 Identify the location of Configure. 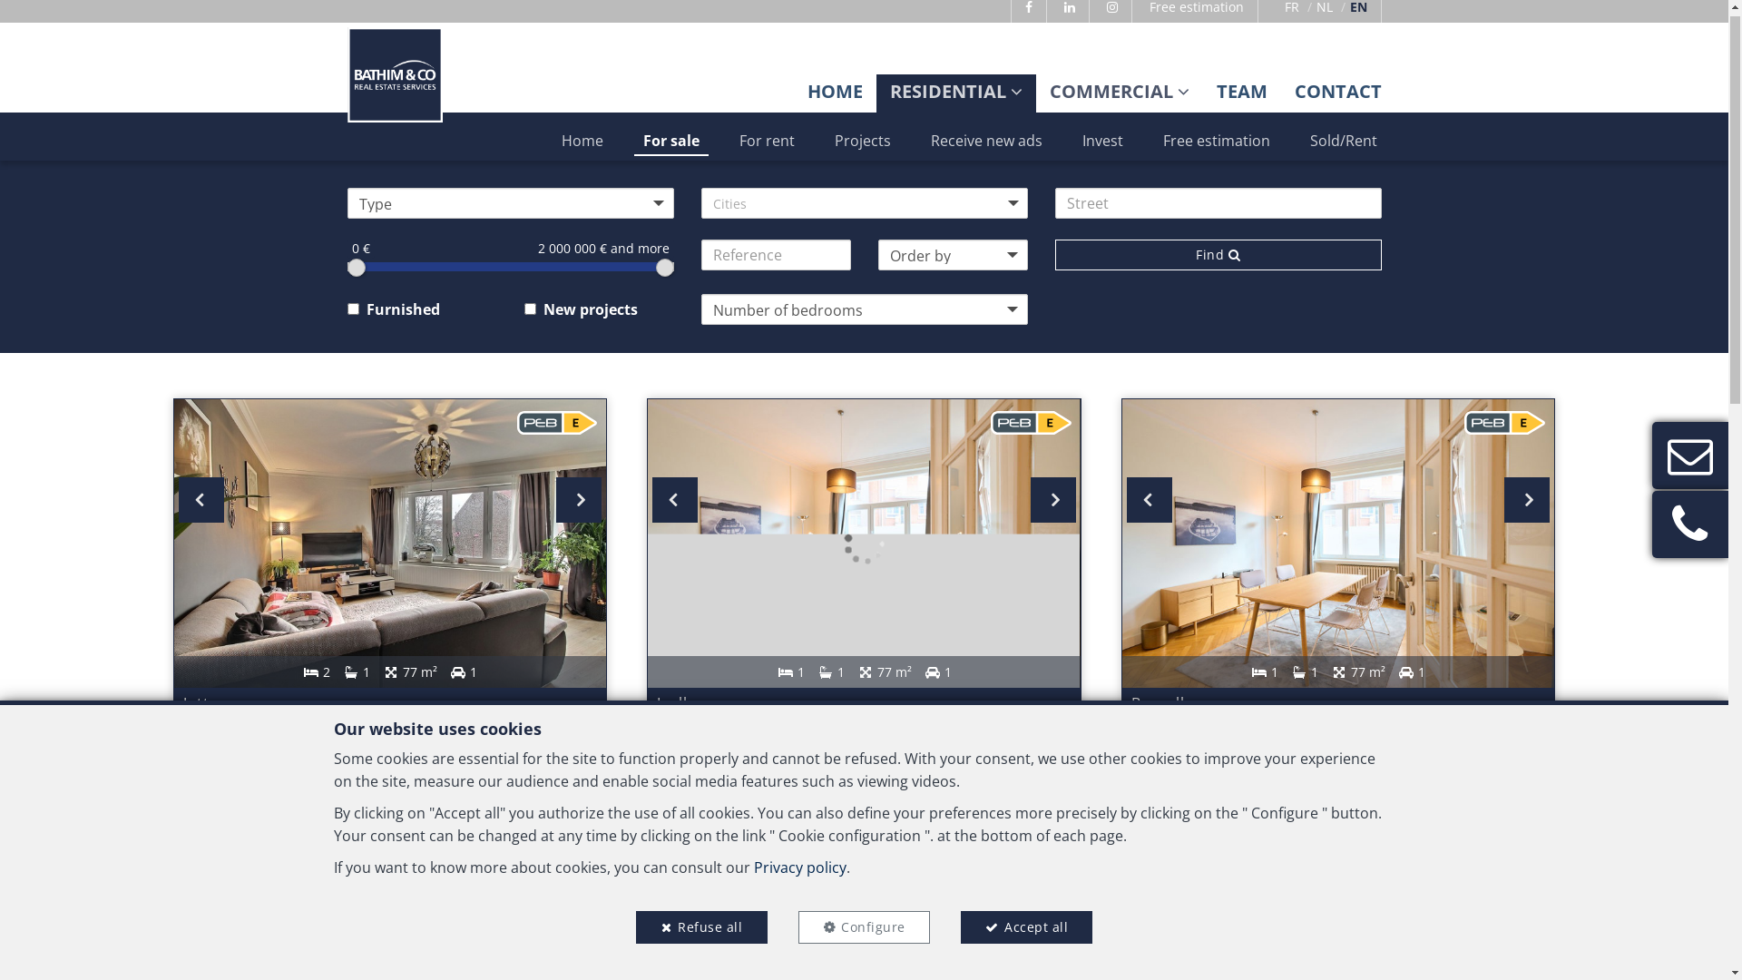
(864, 936).